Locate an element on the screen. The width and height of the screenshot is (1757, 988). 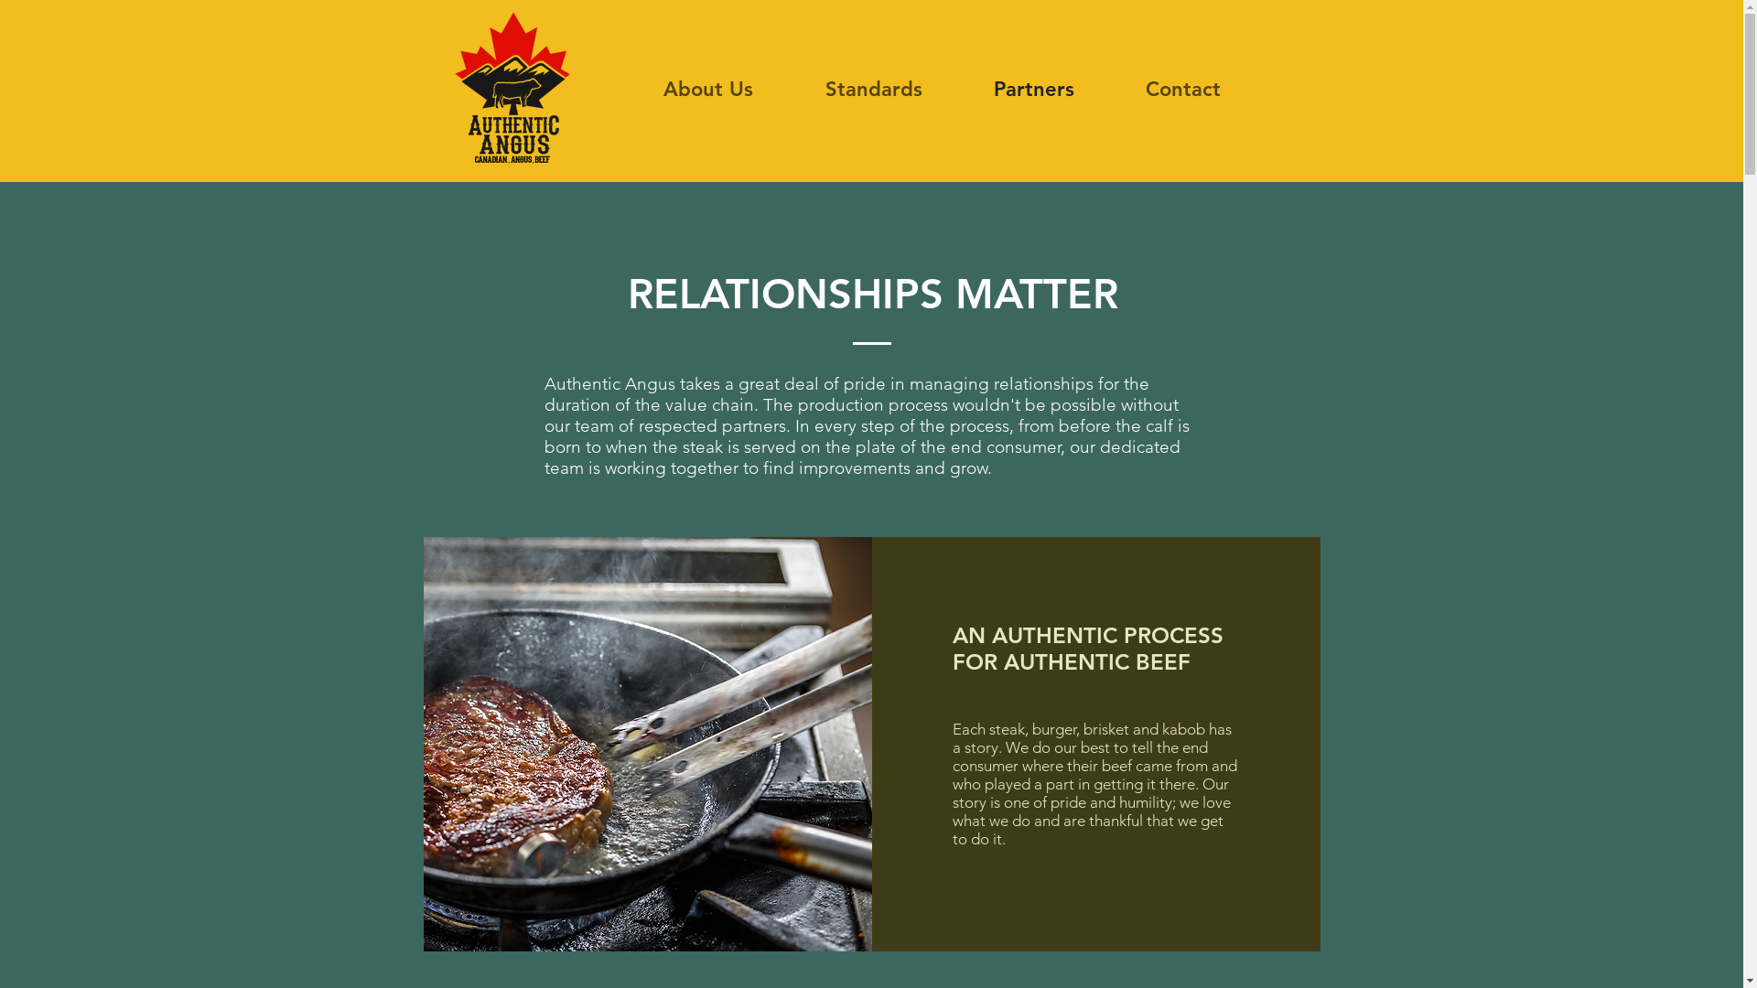
Contact is located at coordinates (1182, 90).